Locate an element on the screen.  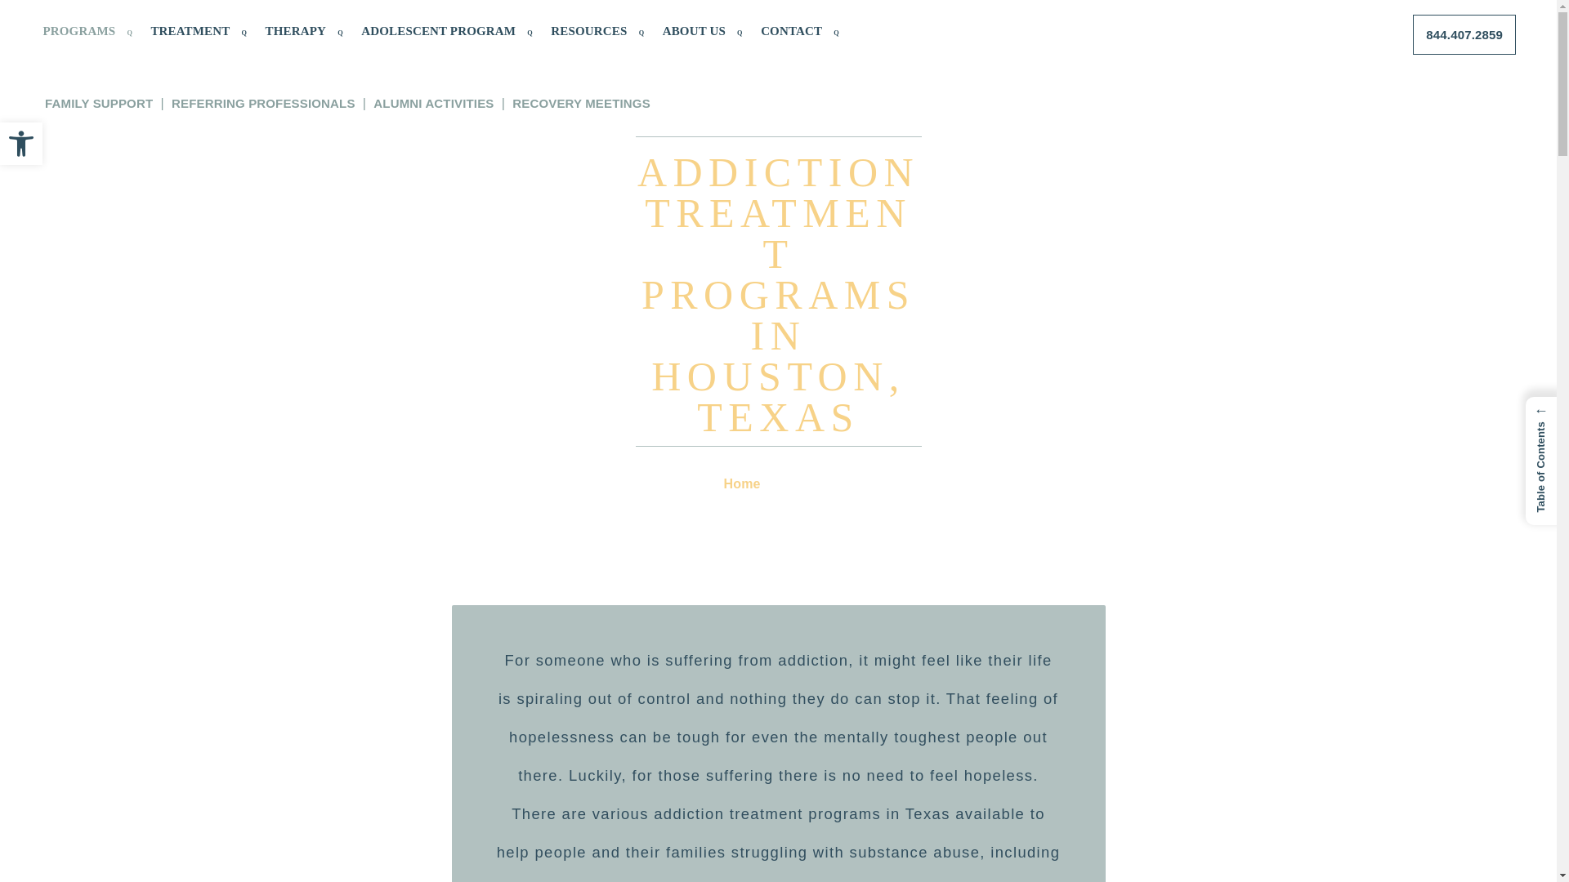
PROGRAMS is located at coordinates (87, 31).